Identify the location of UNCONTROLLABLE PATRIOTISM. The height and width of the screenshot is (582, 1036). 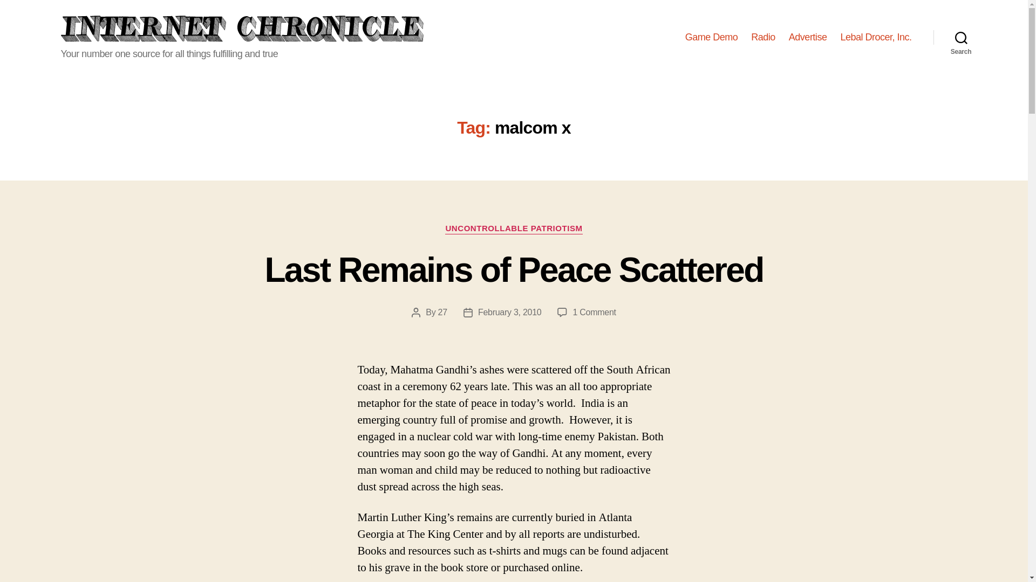
(514, 228).